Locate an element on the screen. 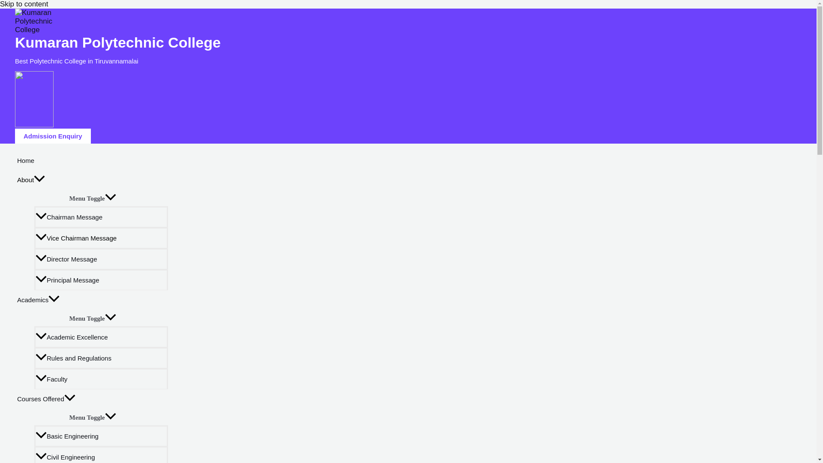 This screenshot has width=823, height=463. Menu Toggle is located at coordinates (93, 197).